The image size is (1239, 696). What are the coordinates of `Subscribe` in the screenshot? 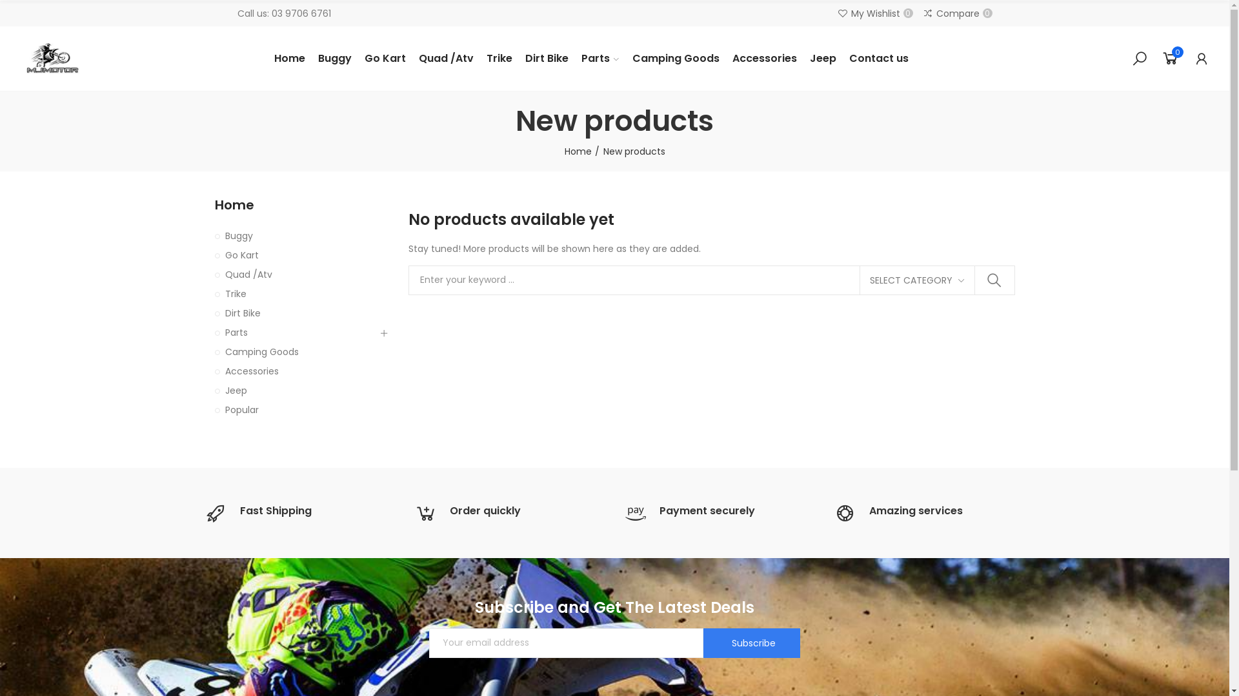 It's located at (752, 643).